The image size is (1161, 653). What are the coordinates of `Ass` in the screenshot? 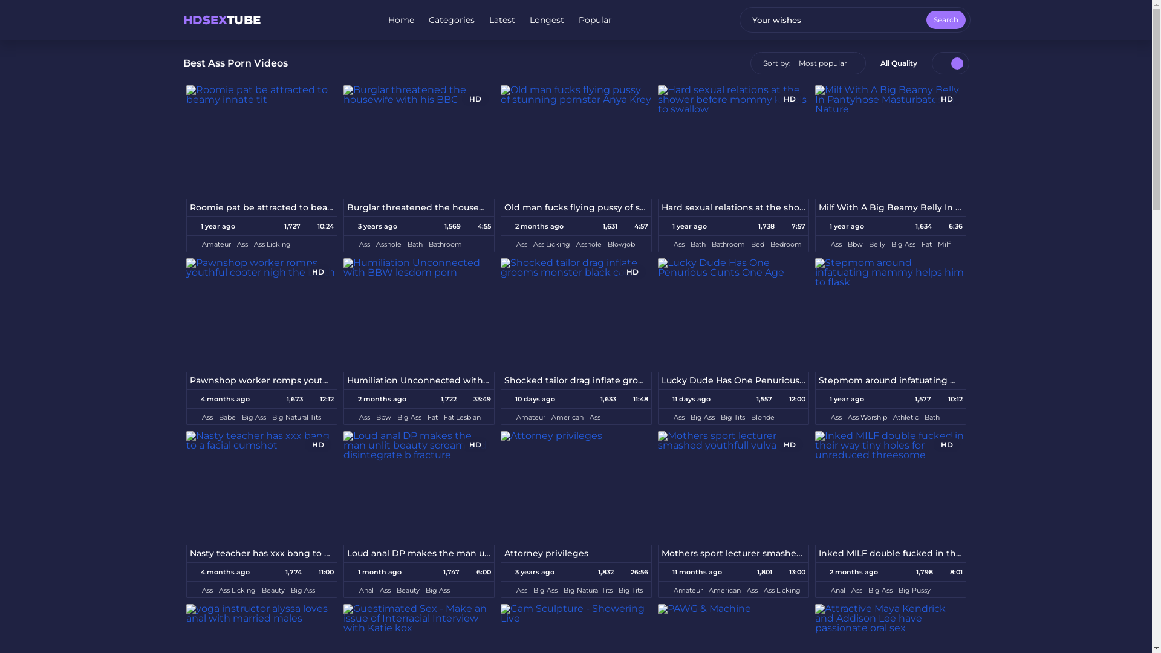 It's located at (836, 244).